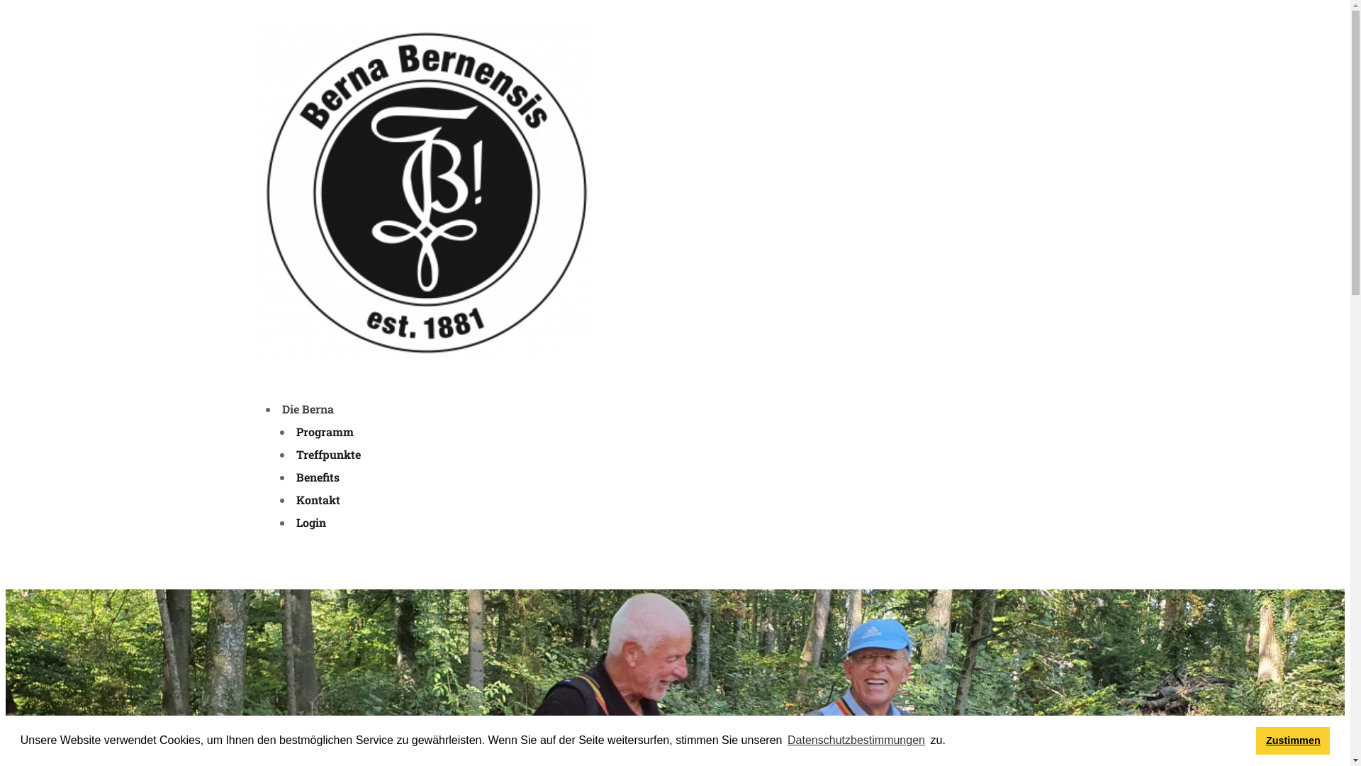 This screenshot has width=1361, height=766. I want to click on Zustimmen, so click(1293, 740).